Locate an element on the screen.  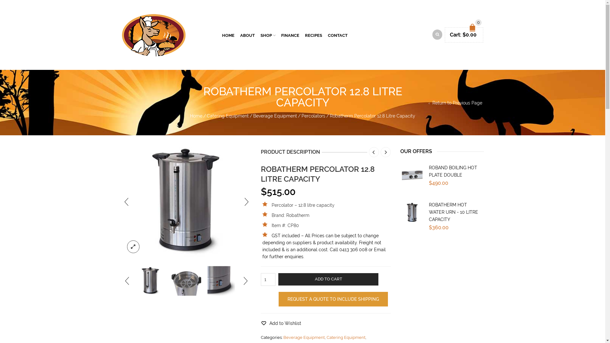
ABOUT is located at coordinates (247, 35).